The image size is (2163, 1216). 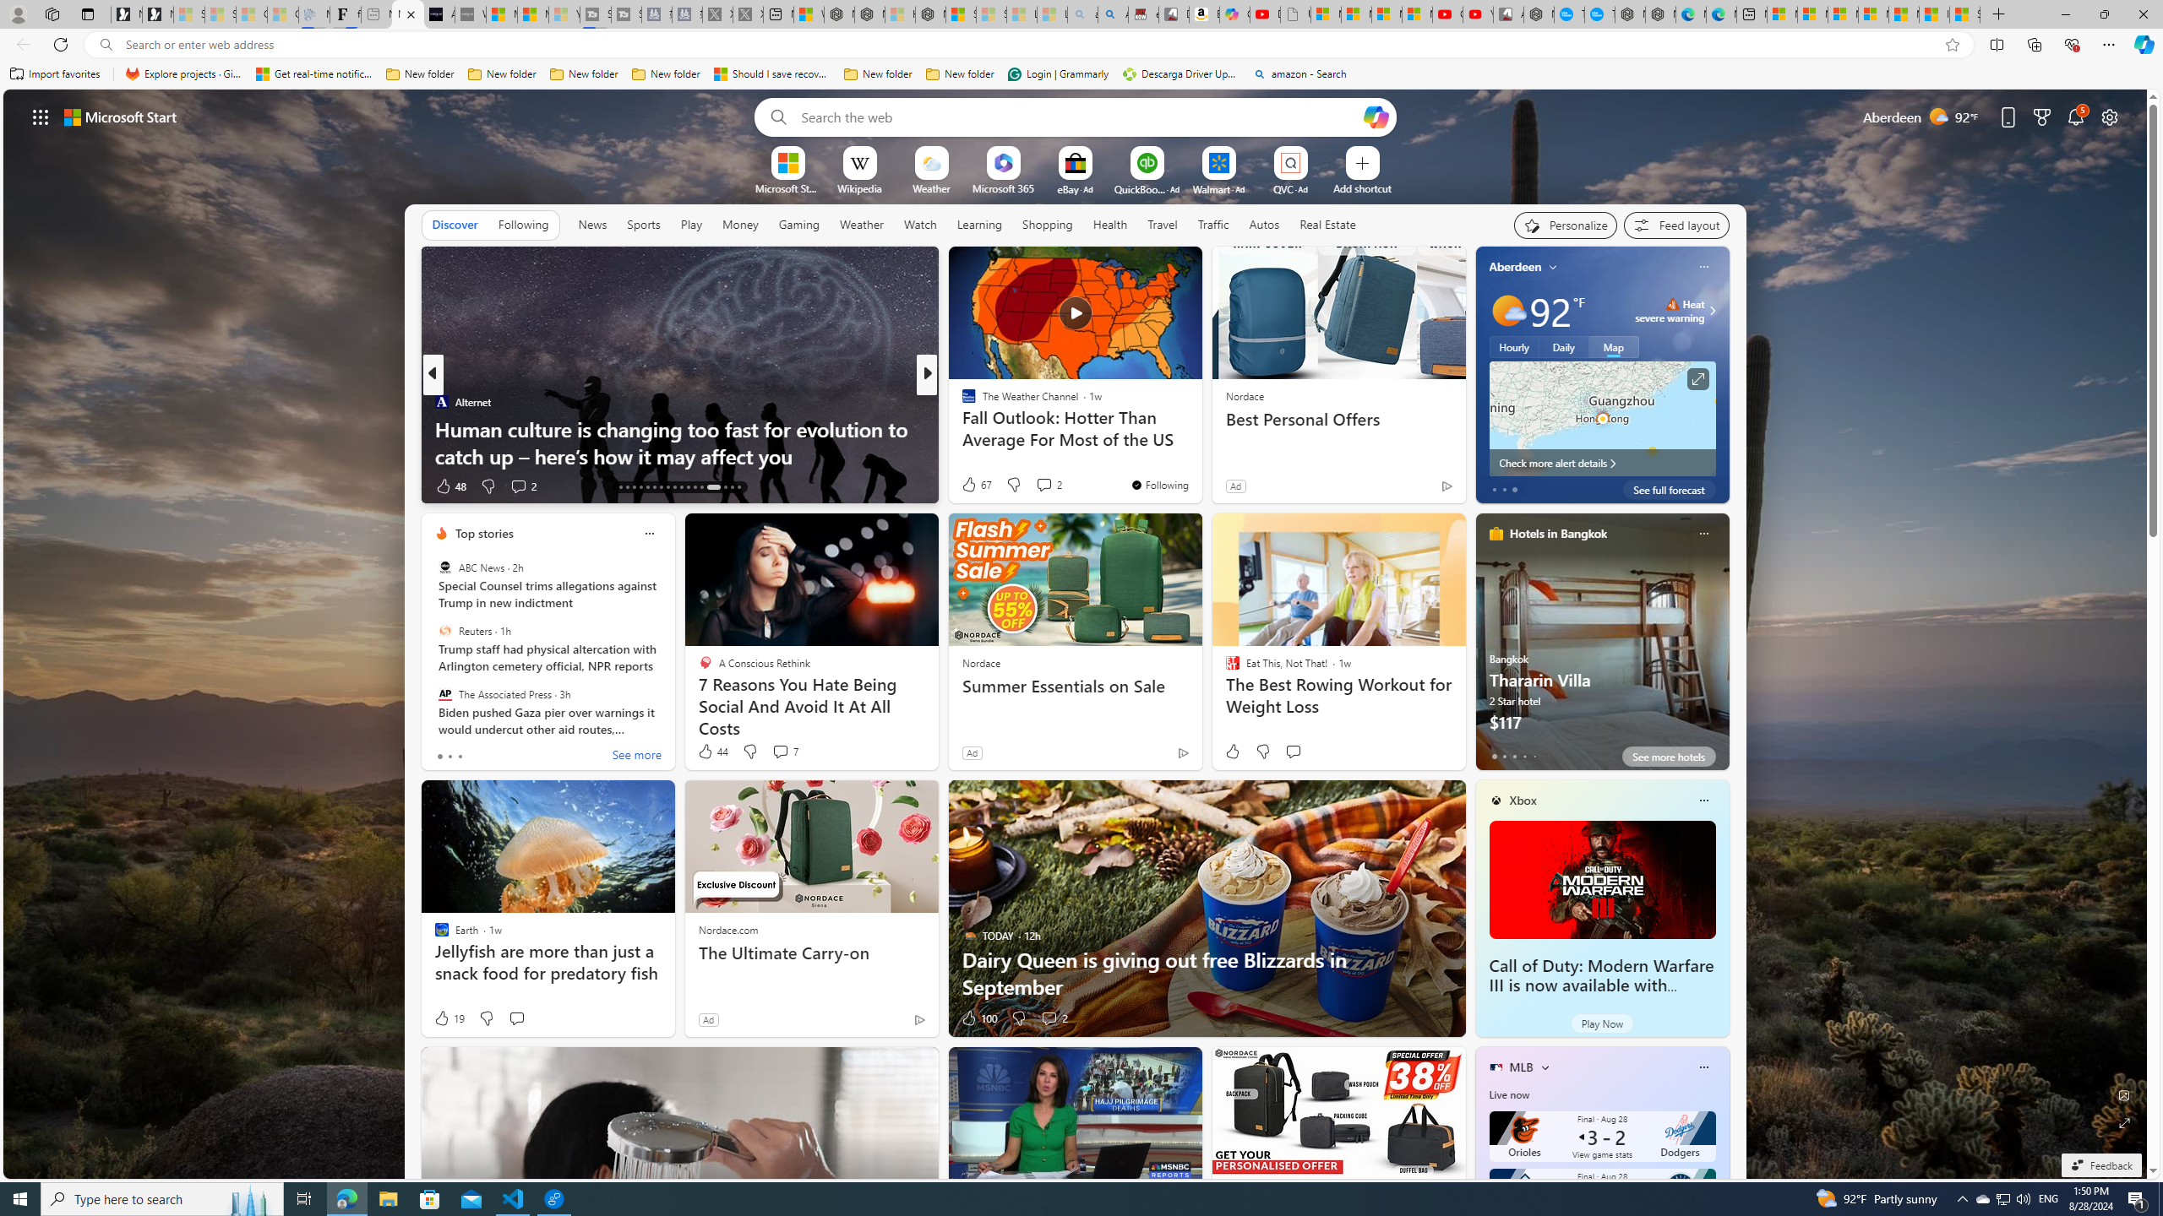 What do you see at coordinates (2143, 44) in the screenshot?
I see `Copilot (Ctrl+Shift+.)` at bounding box center [2143, 44].